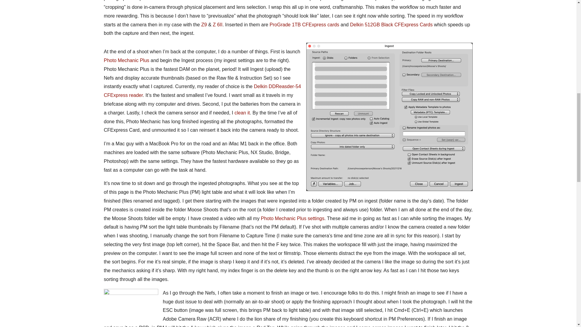 This screenshot has height=327, width=581. I want to click on clean it, so click(242, 113).